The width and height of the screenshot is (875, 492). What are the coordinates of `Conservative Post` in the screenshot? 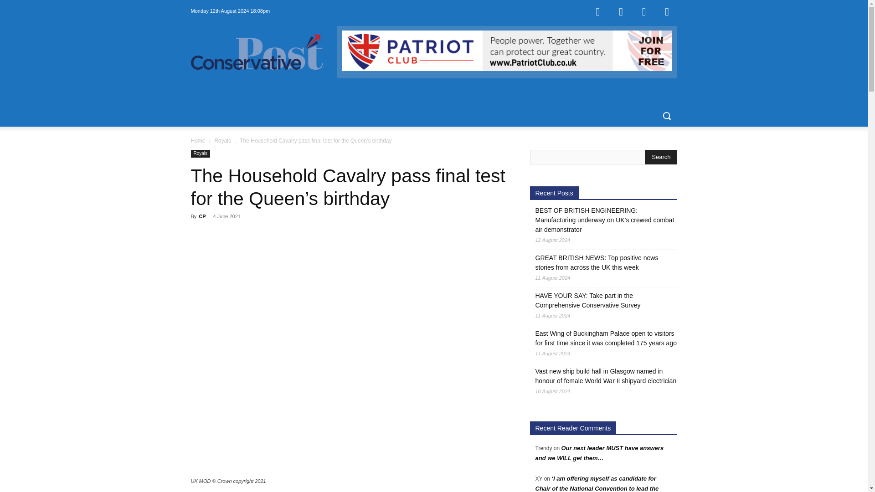 It's located at (257, 52).